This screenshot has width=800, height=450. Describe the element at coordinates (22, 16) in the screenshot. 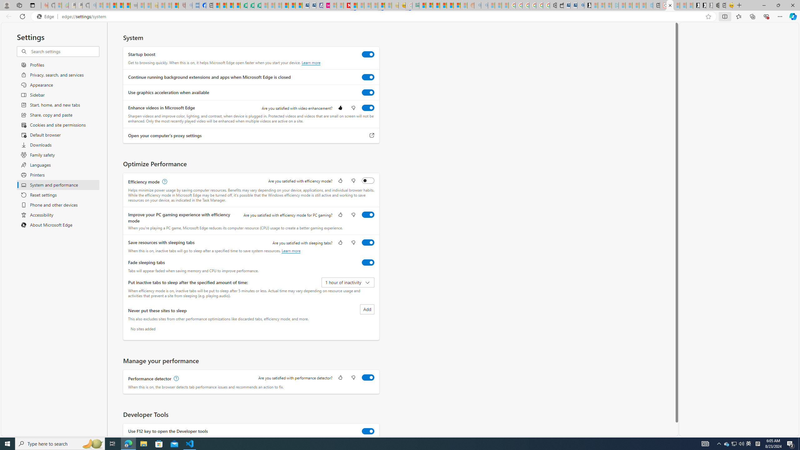

I see `Refresh` at that location.